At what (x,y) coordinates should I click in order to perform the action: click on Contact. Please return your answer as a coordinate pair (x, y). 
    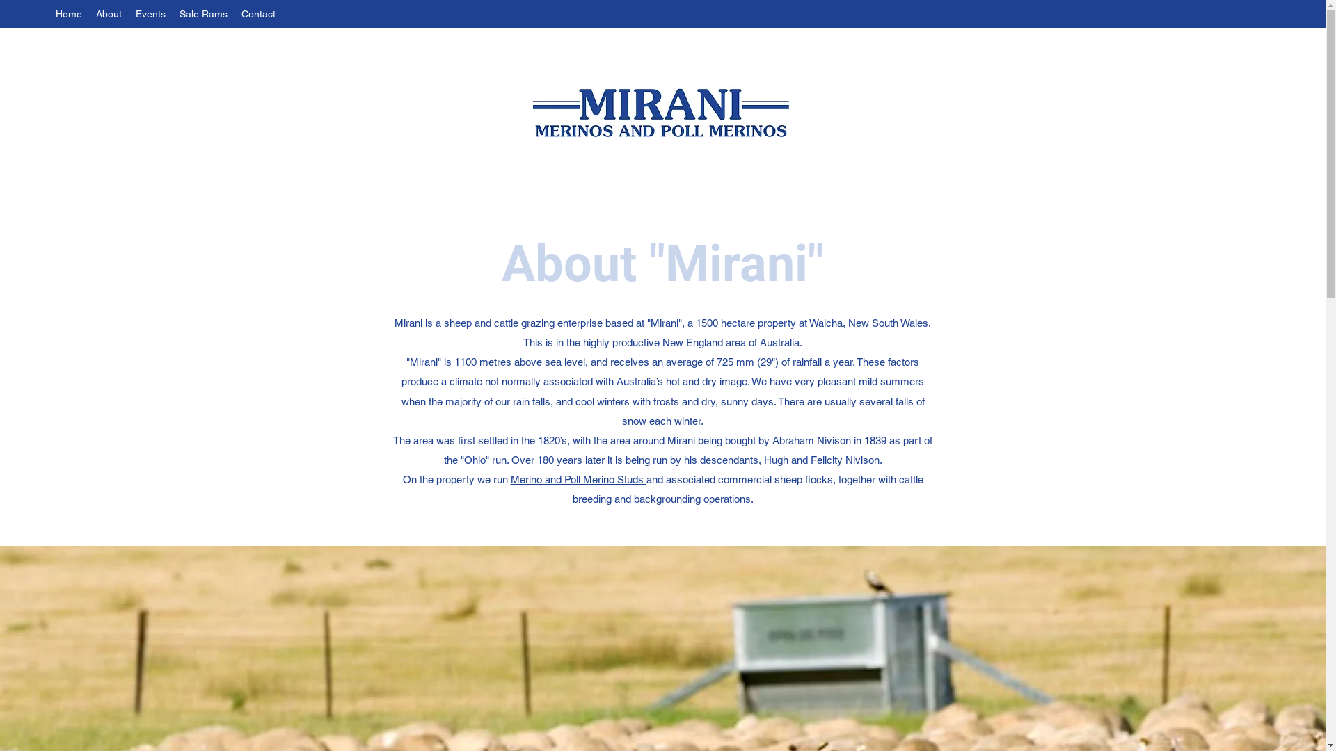
    Looking at the image, I should click on (259, 14).